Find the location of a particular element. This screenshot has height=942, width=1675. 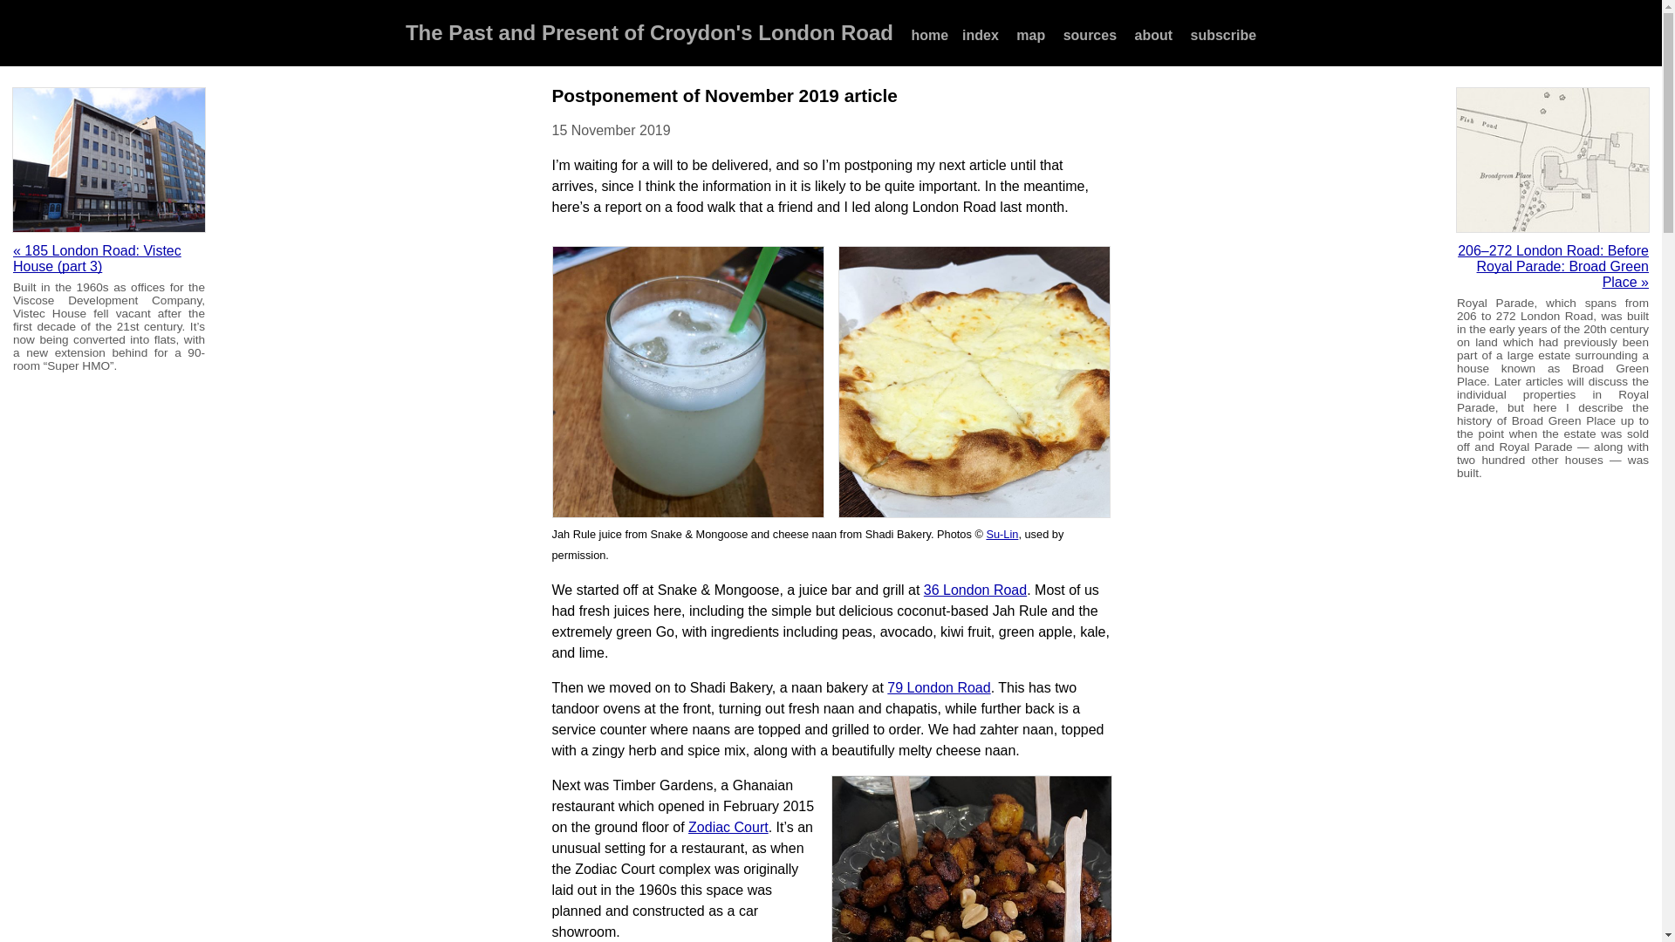

Su-Lin is located at coordinates (1002, 534).